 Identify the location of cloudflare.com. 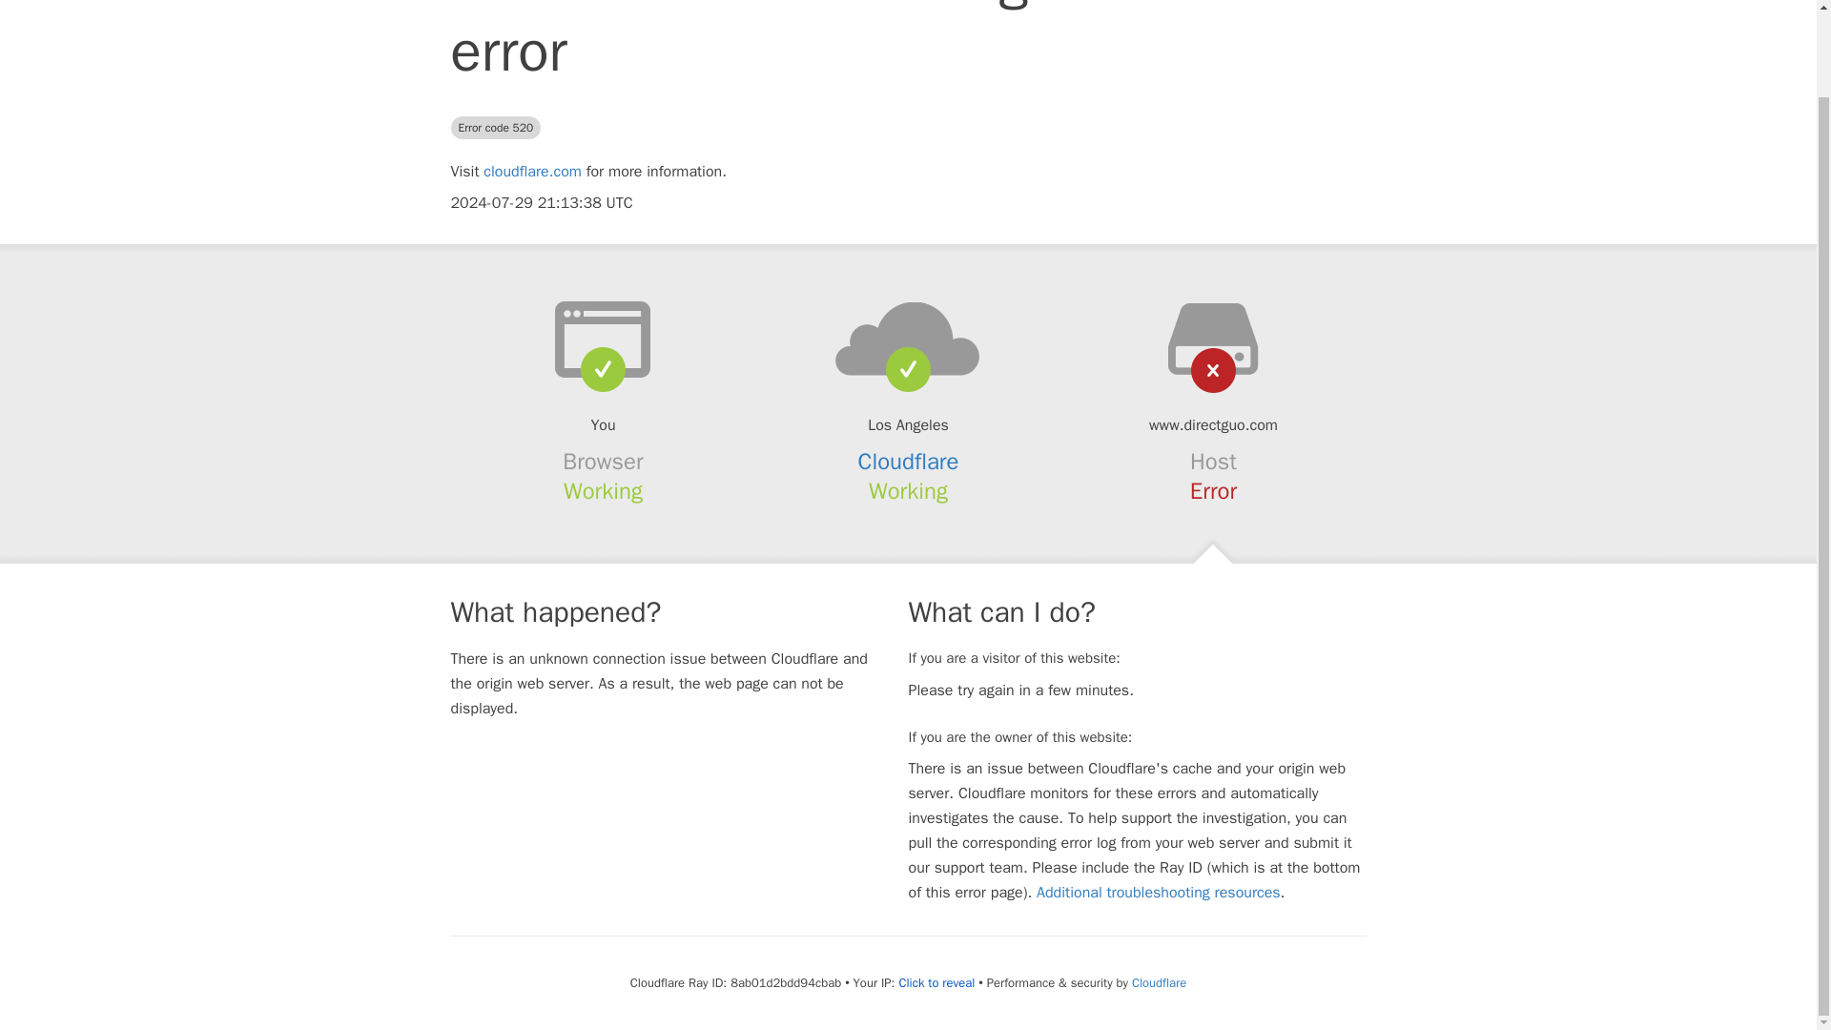
(532, 172).